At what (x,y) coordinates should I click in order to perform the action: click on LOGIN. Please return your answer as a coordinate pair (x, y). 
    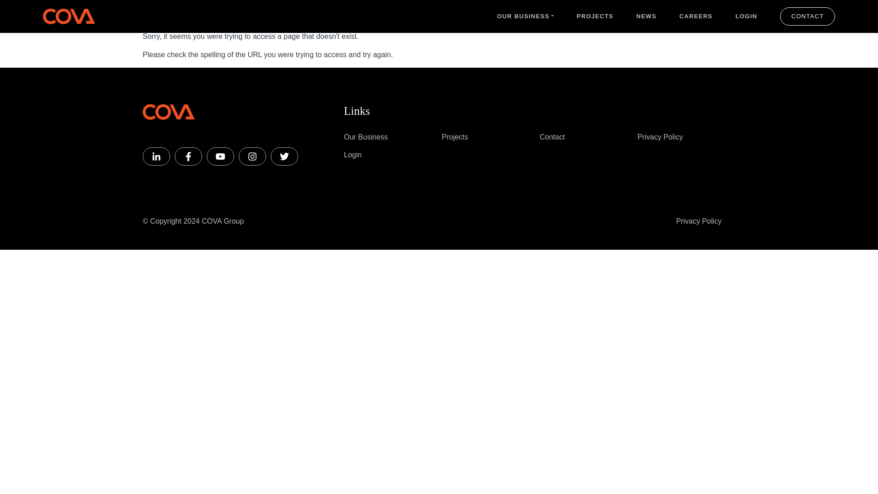
    Looking at the image, I should click on (746, 16).